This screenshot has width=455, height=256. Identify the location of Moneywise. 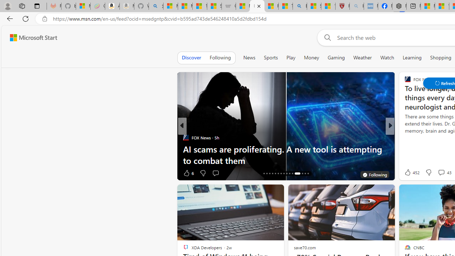
(405, 137).